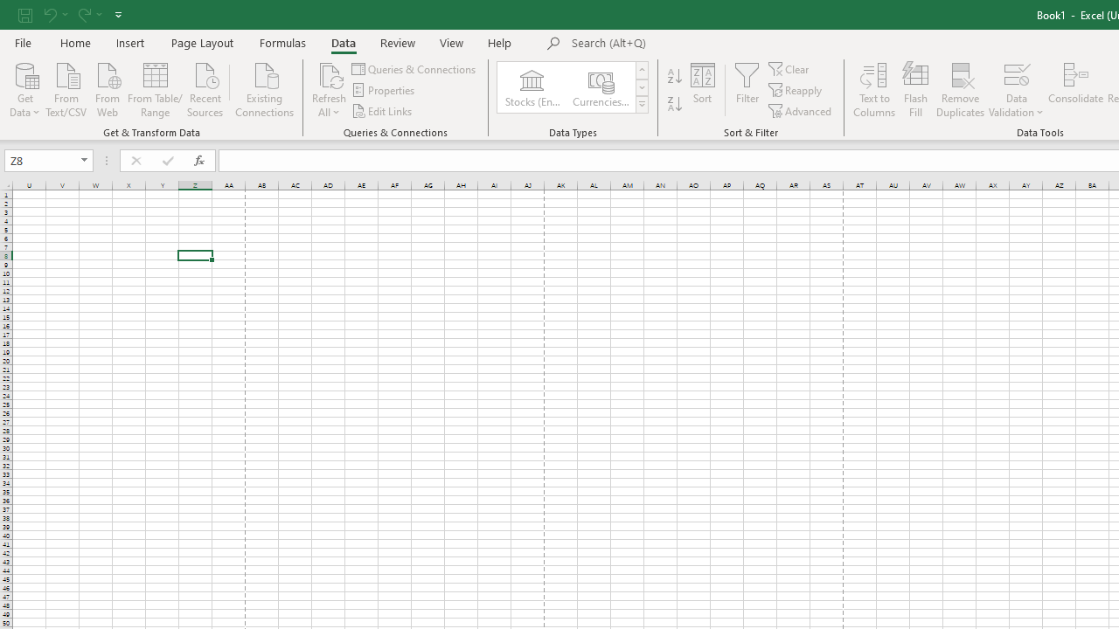  What do you see at coordinates (156, 88) in the screenshot?
I see `From Table/Range` at bounding box center [156, 88].